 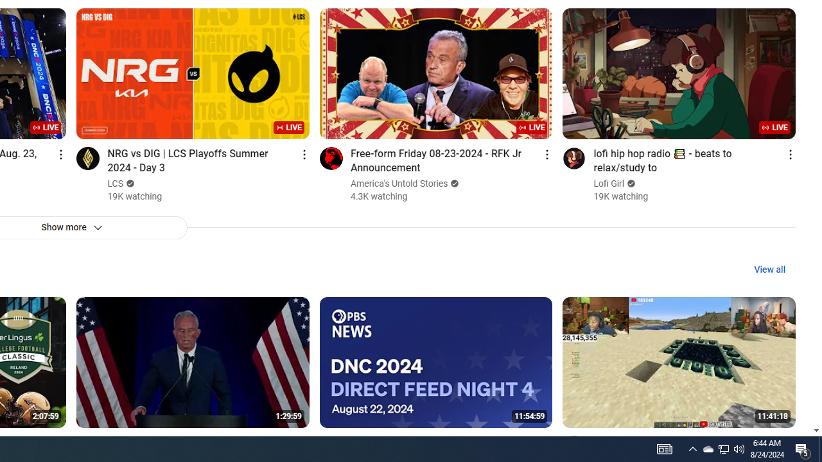 What do you see at coordinates (574, 447) in the screenshot?
I see `Go to channel` at bounding box center [574, 447].